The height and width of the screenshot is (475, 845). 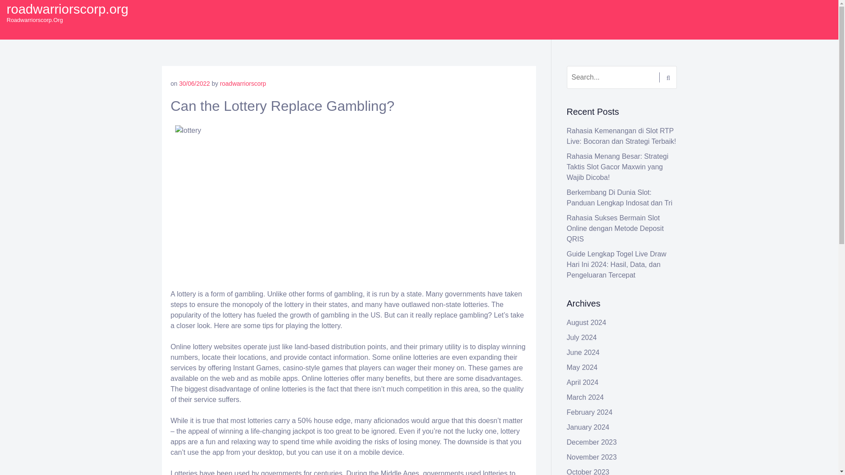 What do you see at coordinates (590, 412) in the screenshot?
I see `February 2024` at bounding box center [590, 412].